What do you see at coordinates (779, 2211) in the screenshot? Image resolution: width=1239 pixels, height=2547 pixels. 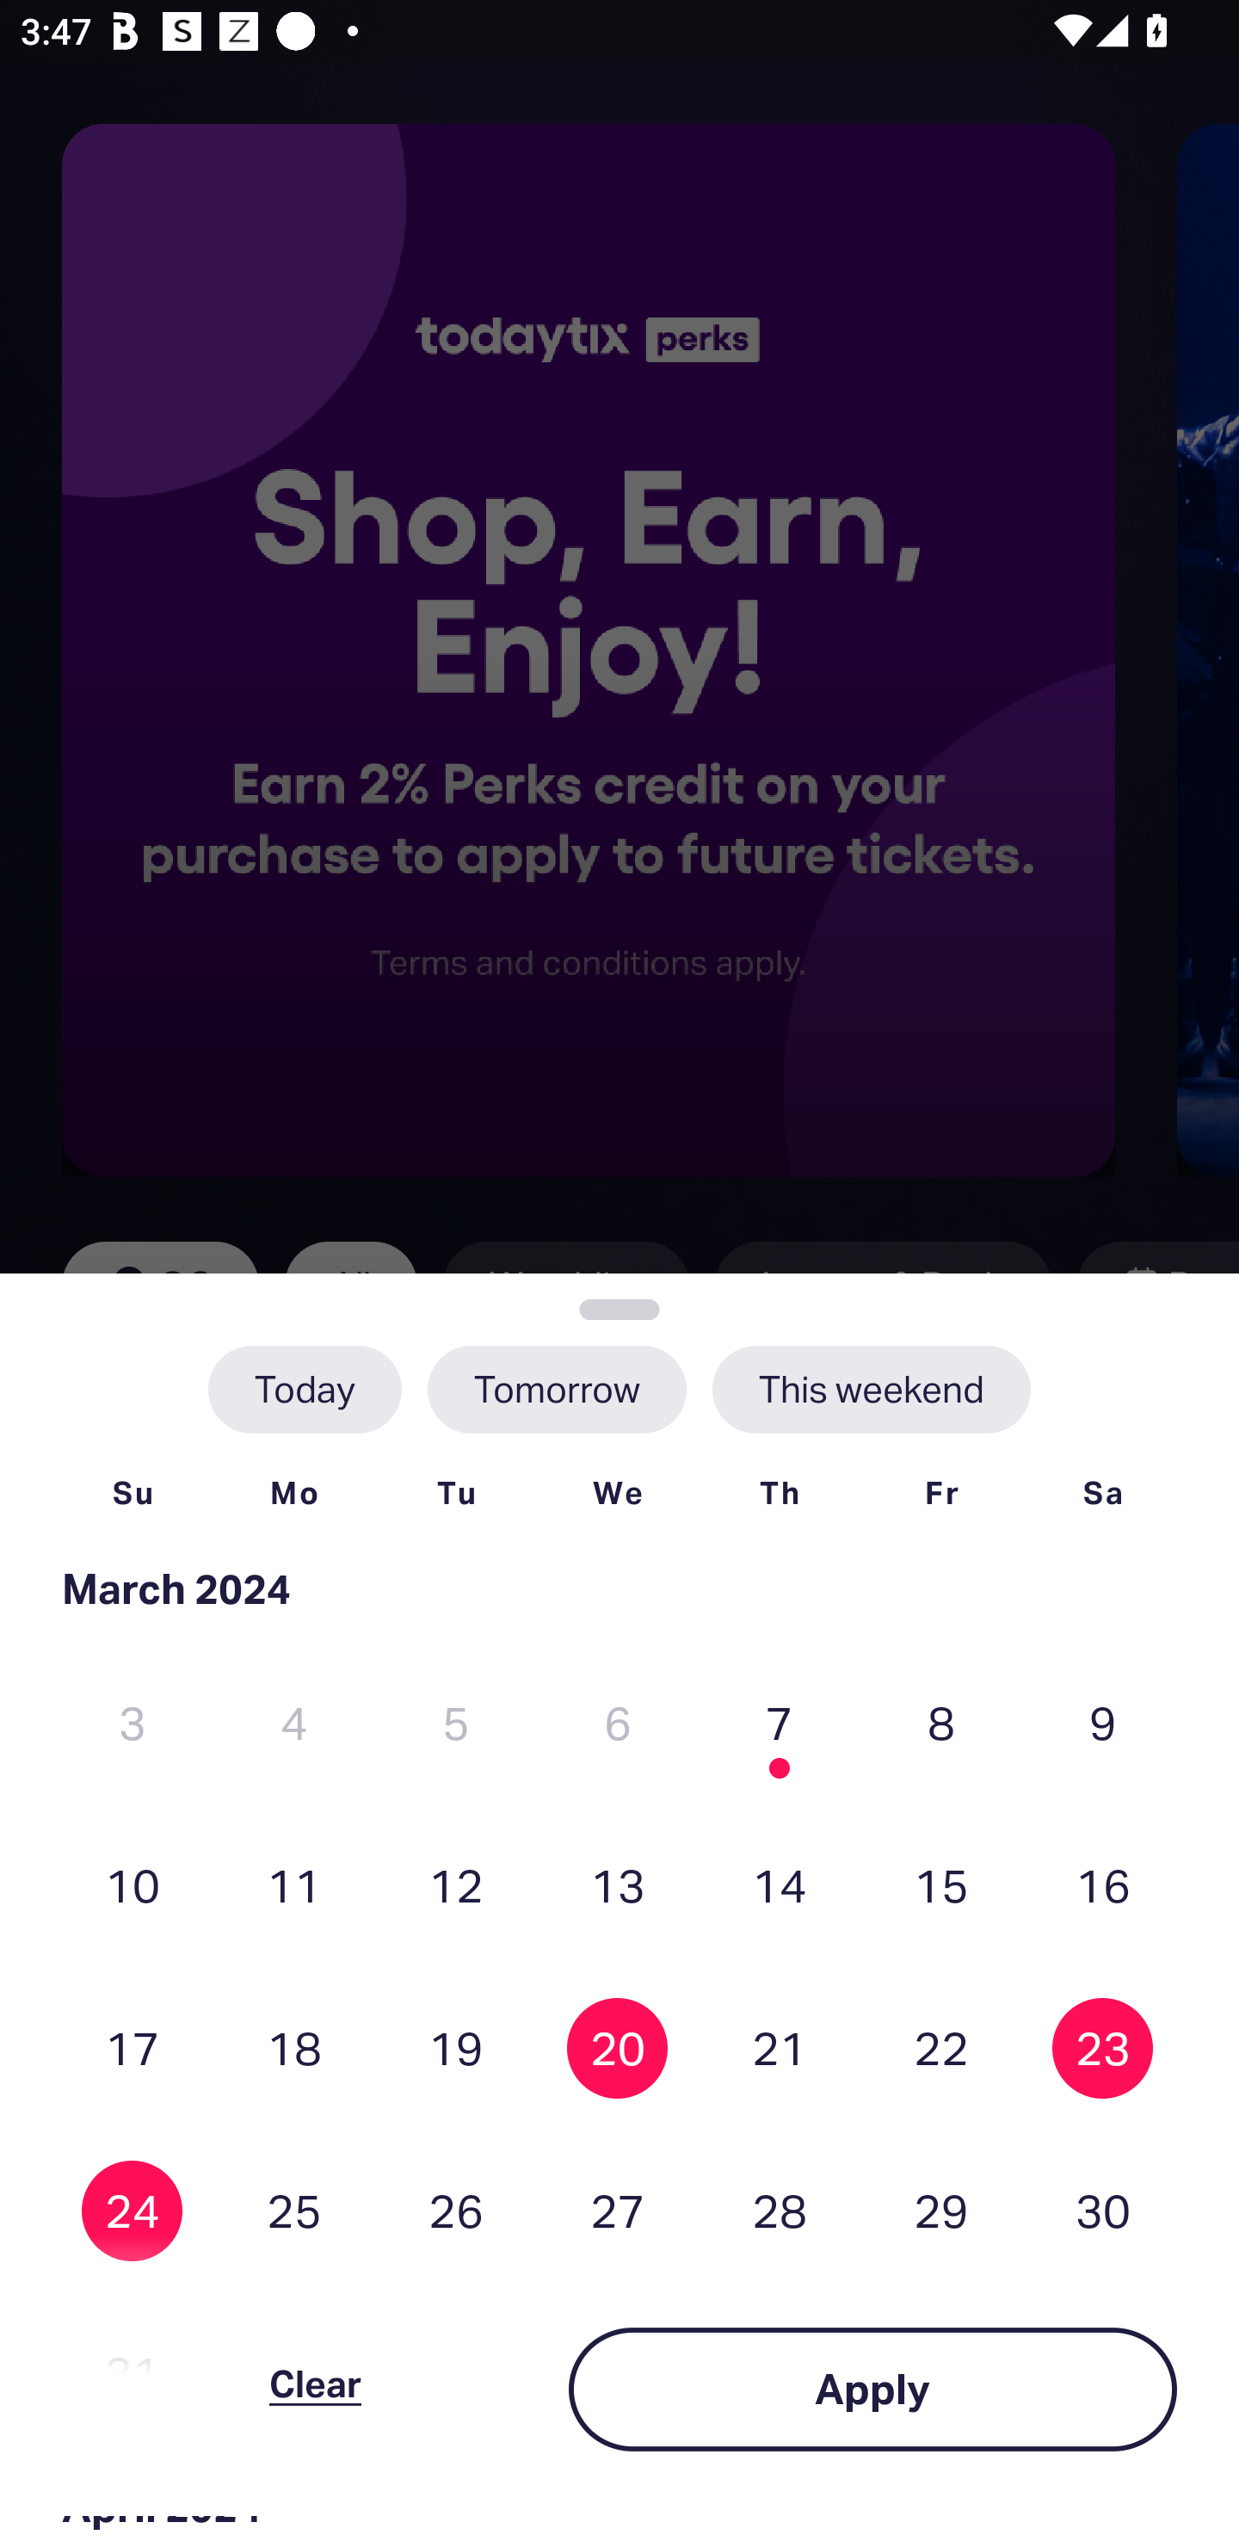 I see `28` at bounding box center [779, 2211].